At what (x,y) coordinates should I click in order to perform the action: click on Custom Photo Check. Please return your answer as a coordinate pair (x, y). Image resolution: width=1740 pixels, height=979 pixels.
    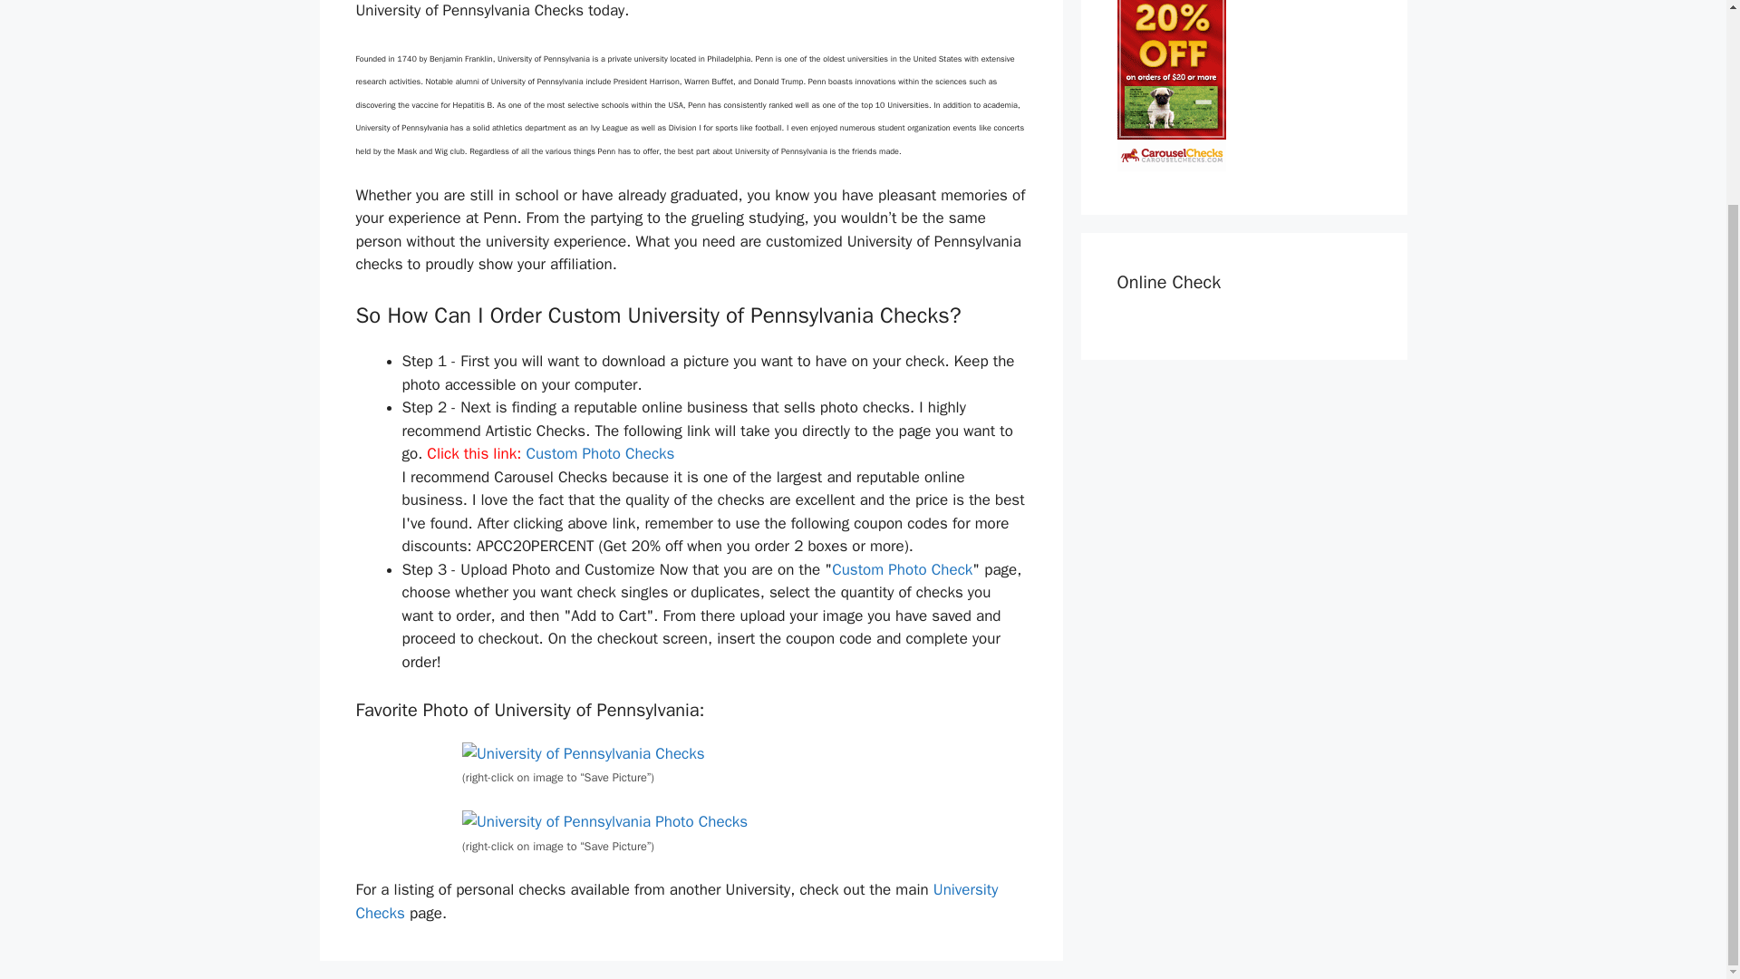
    Looking at the image, I should click on (902, 569).